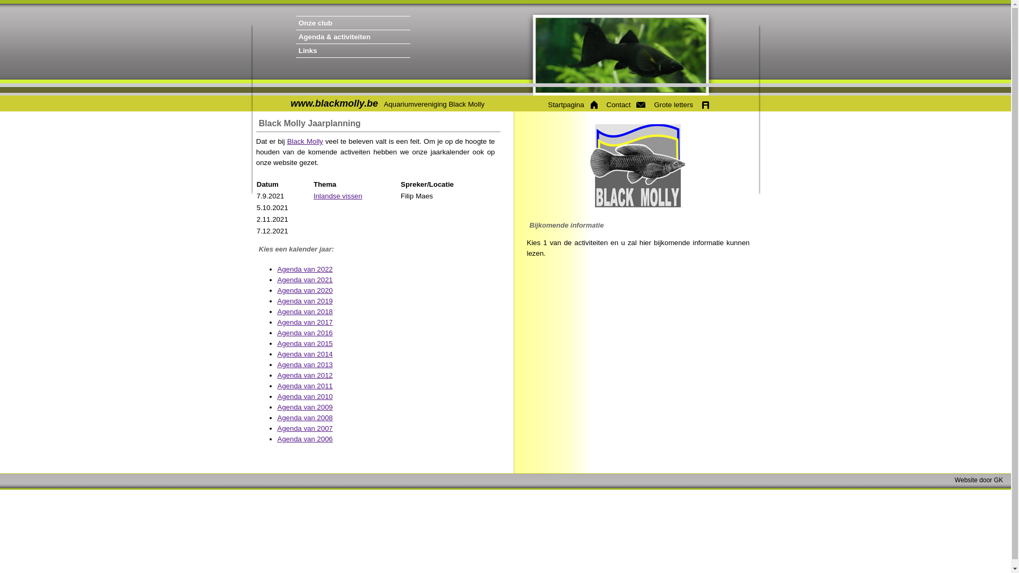  What do you see at coordinates (305, 344) in the screenshot?
I see `Agenda van 2015` at bounding box center [305, 344].